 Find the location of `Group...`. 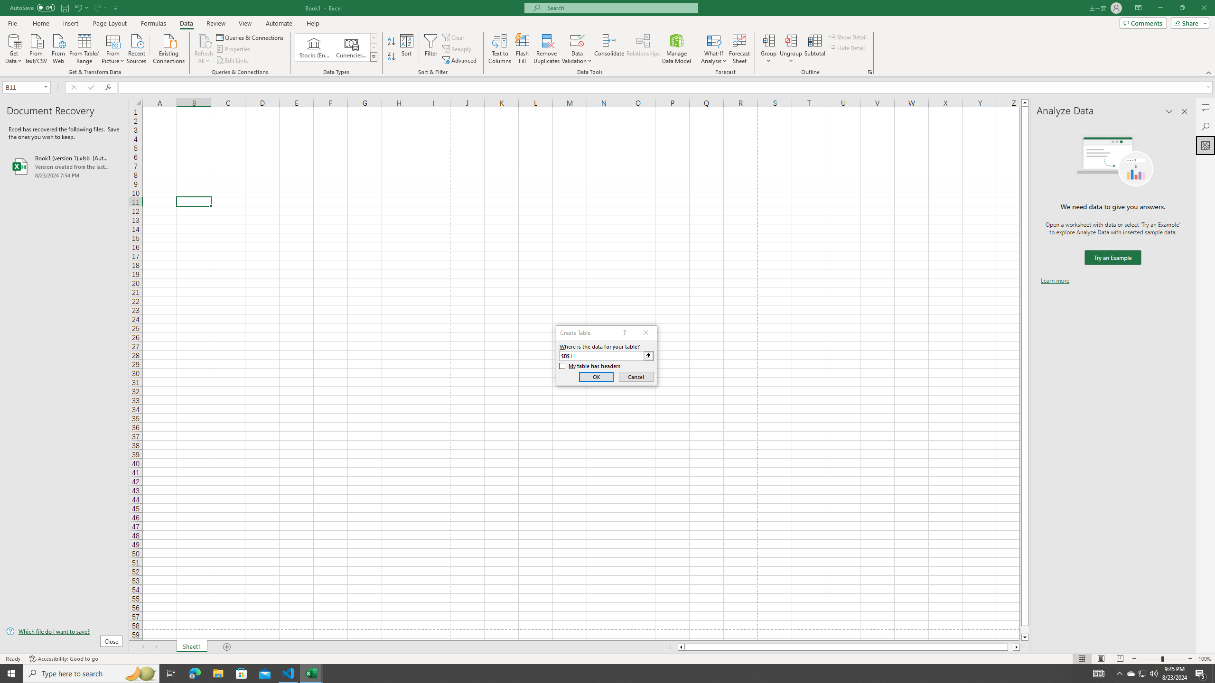

Group... is located at coordinates (769, 40).